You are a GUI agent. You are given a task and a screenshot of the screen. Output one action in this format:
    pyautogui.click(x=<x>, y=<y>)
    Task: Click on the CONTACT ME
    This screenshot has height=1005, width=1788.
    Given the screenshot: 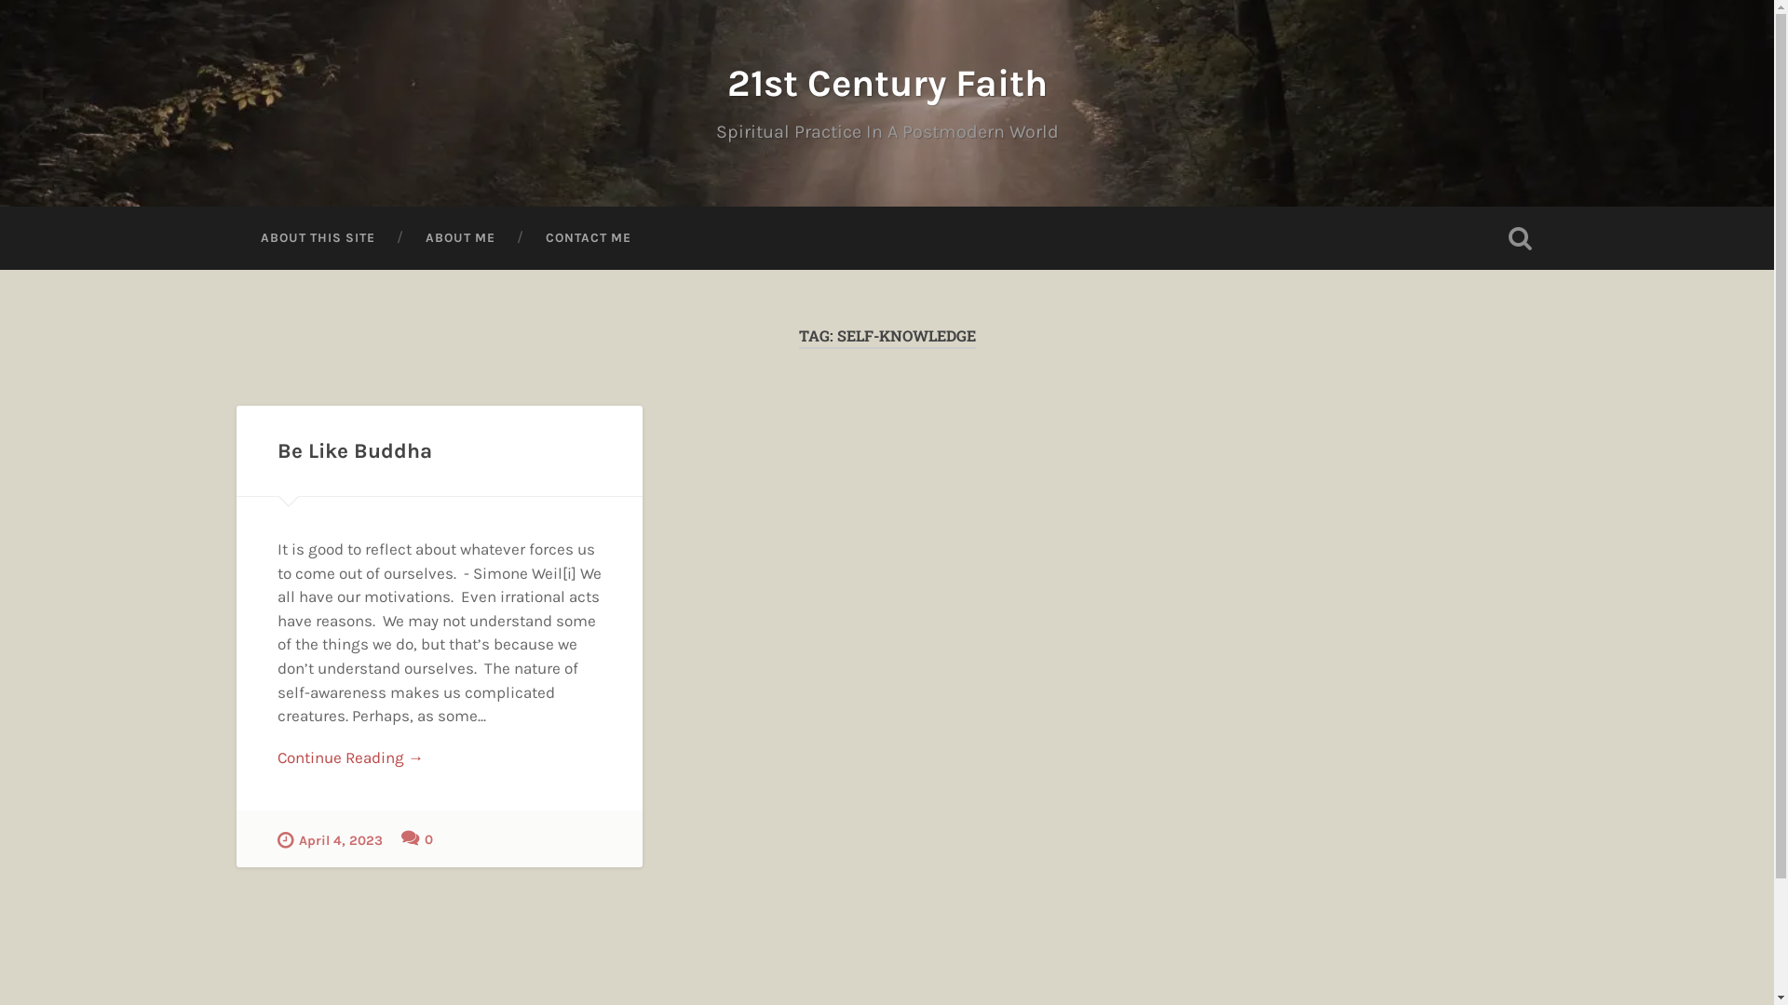 What is the action you would take?
    pyautogui.click(x=588, y=238)
    